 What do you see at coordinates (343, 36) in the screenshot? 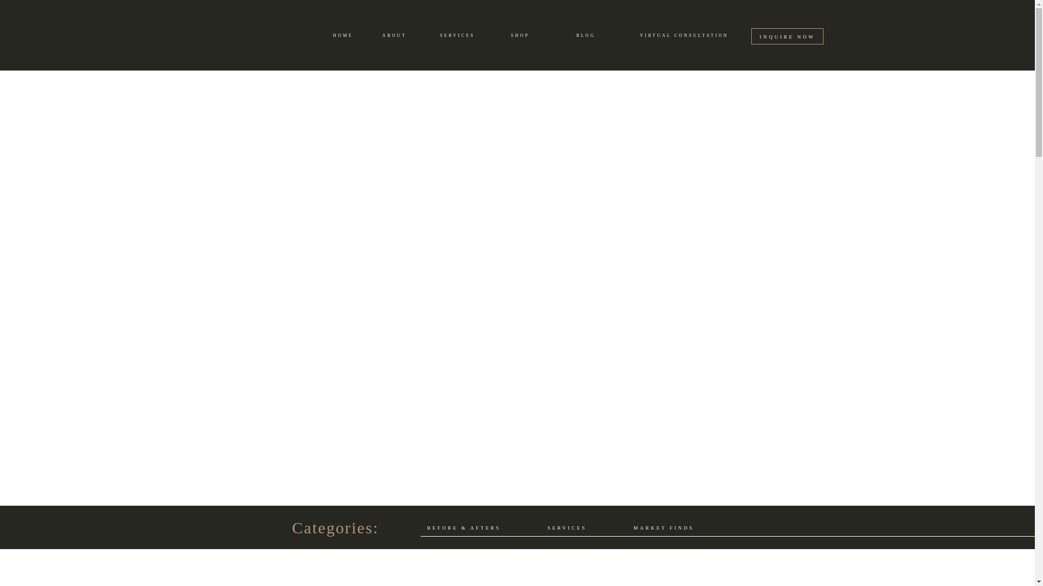
I see `HOME` at bounding box center [343, 36].